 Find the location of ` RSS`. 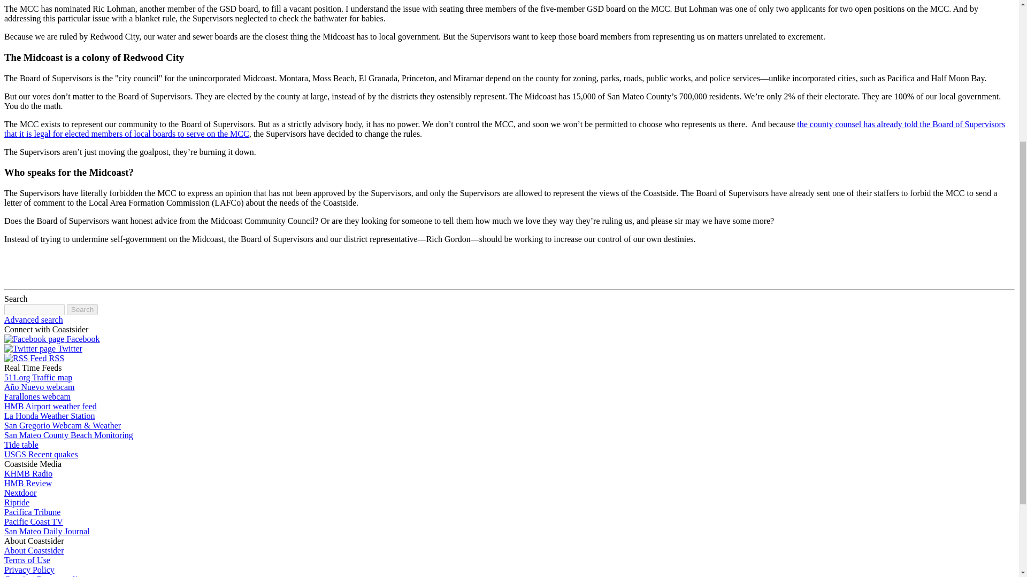

 RSS is located at coordinates (34, 358).